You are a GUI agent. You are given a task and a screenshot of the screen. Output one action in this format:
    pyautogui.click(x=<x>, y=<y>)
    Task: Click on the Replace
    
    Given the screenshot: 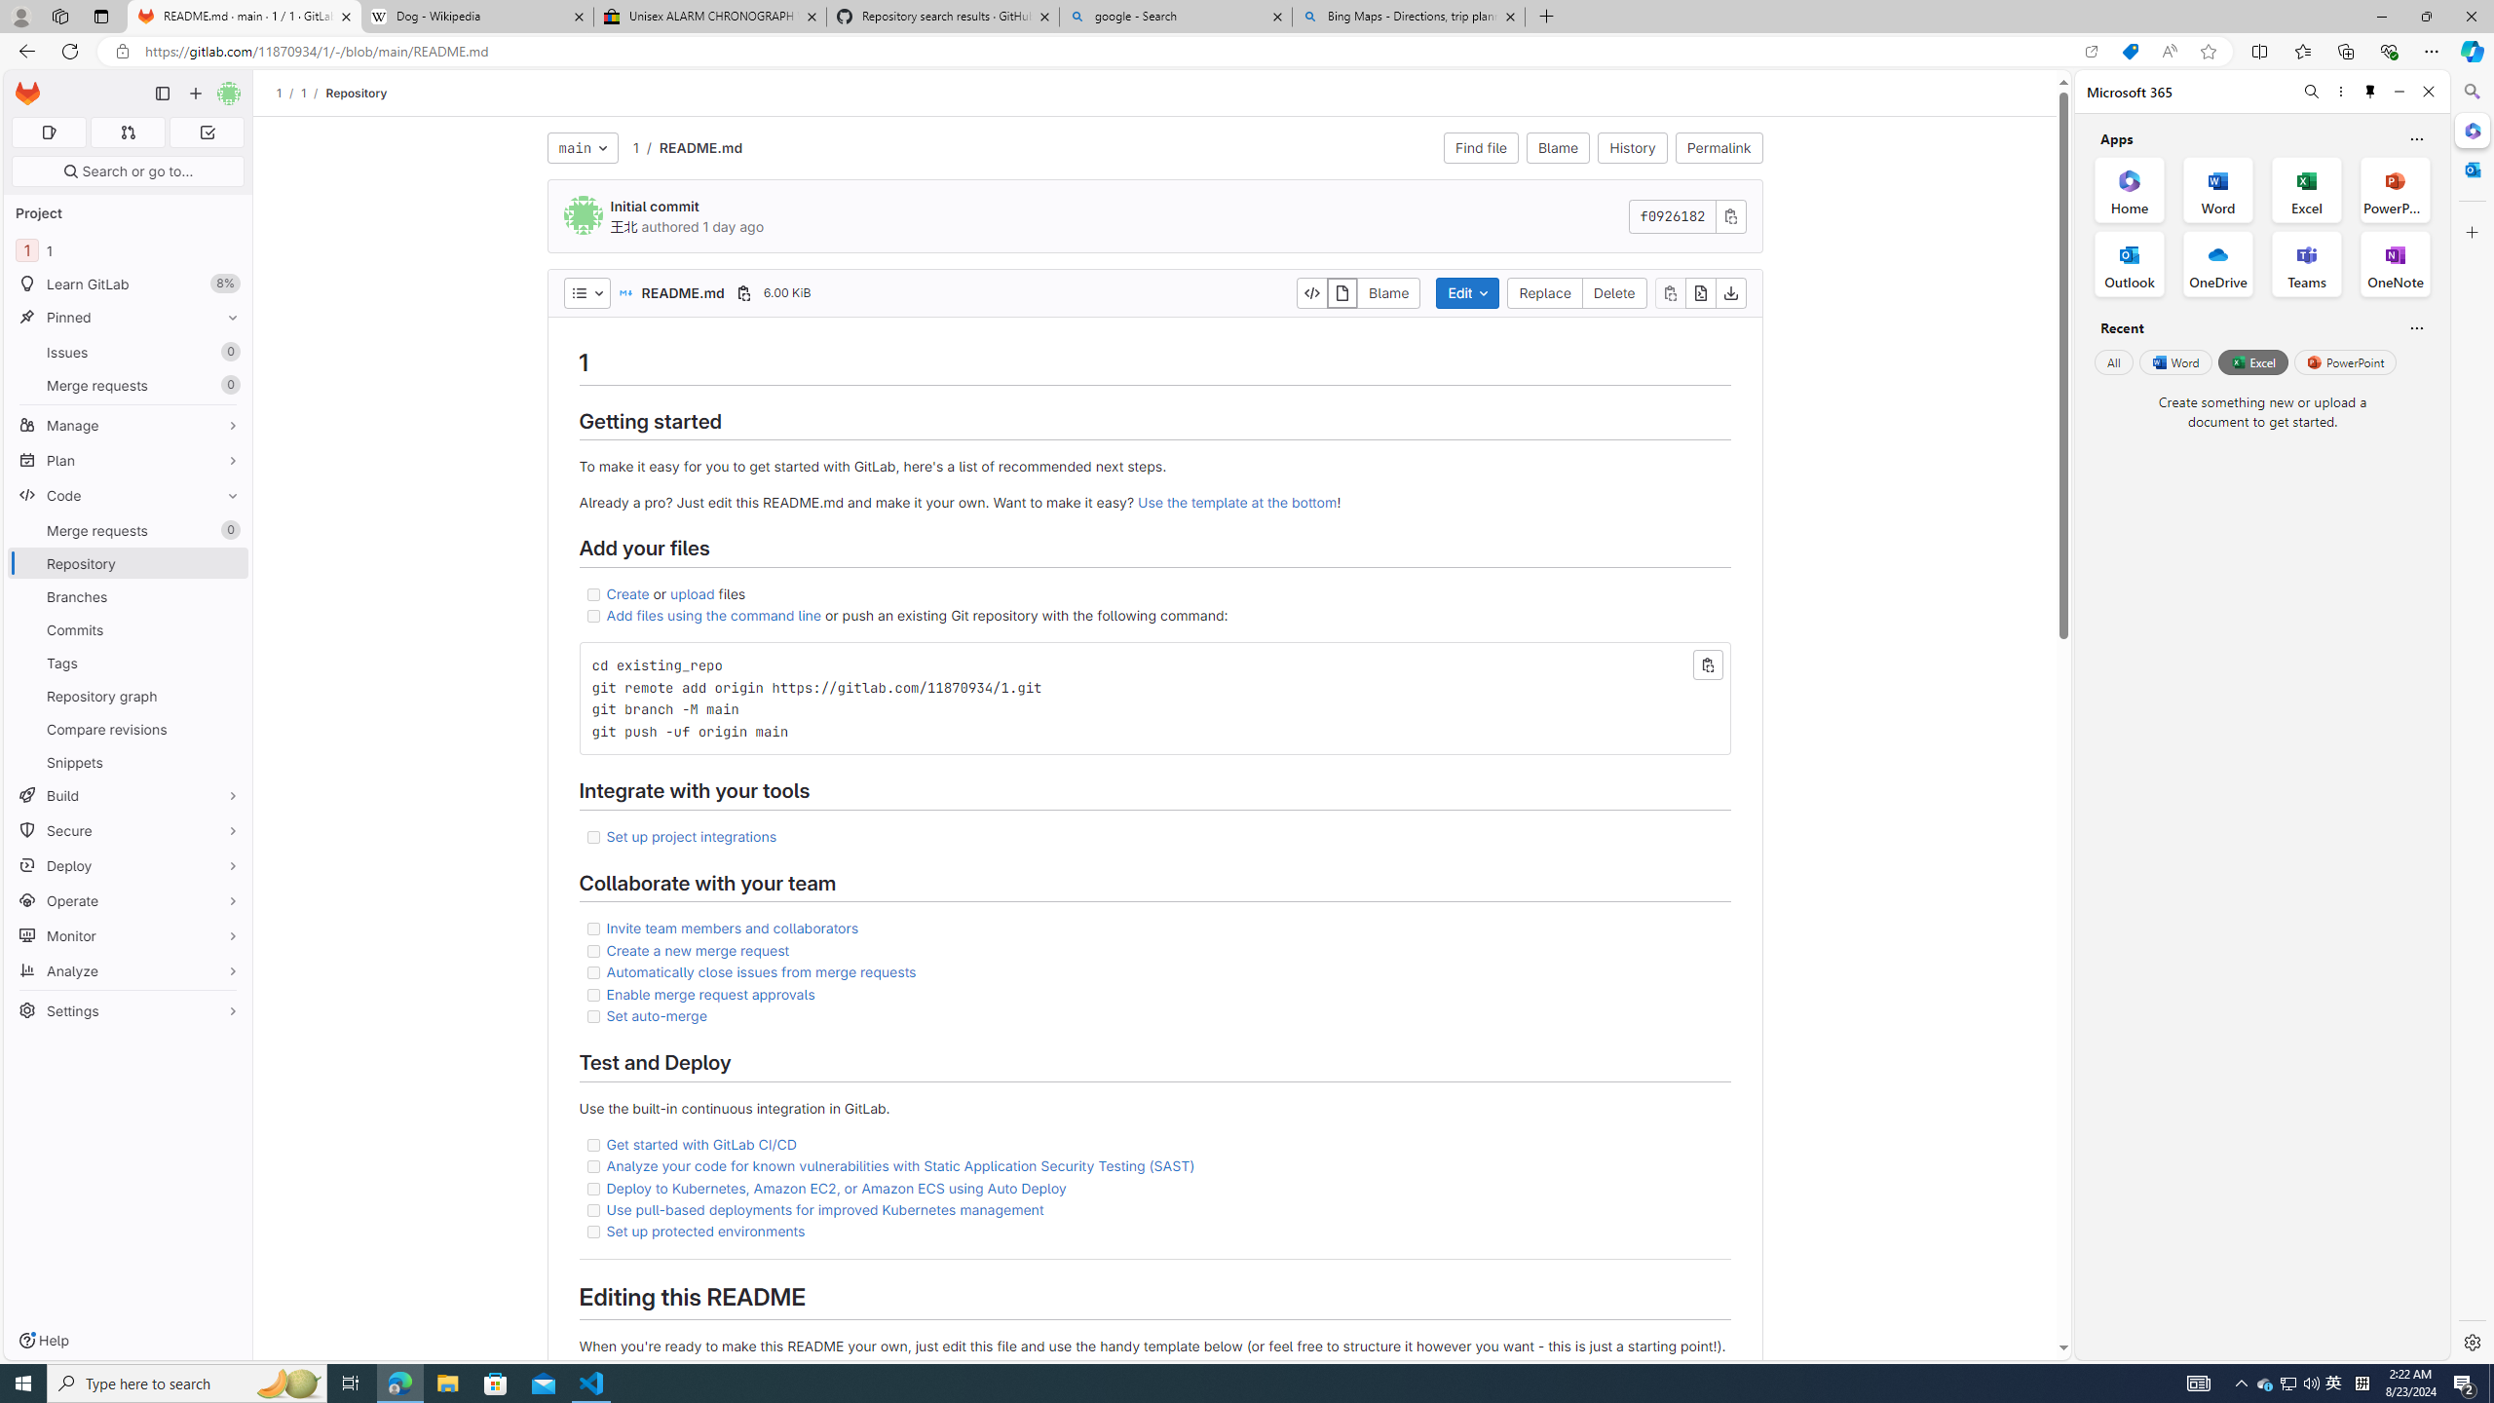 What is the action you would take?
    pyautogui.click(x=1545, y=292)
    